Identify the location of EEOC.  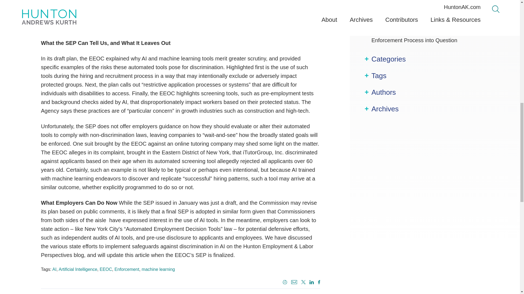
(106, 269).